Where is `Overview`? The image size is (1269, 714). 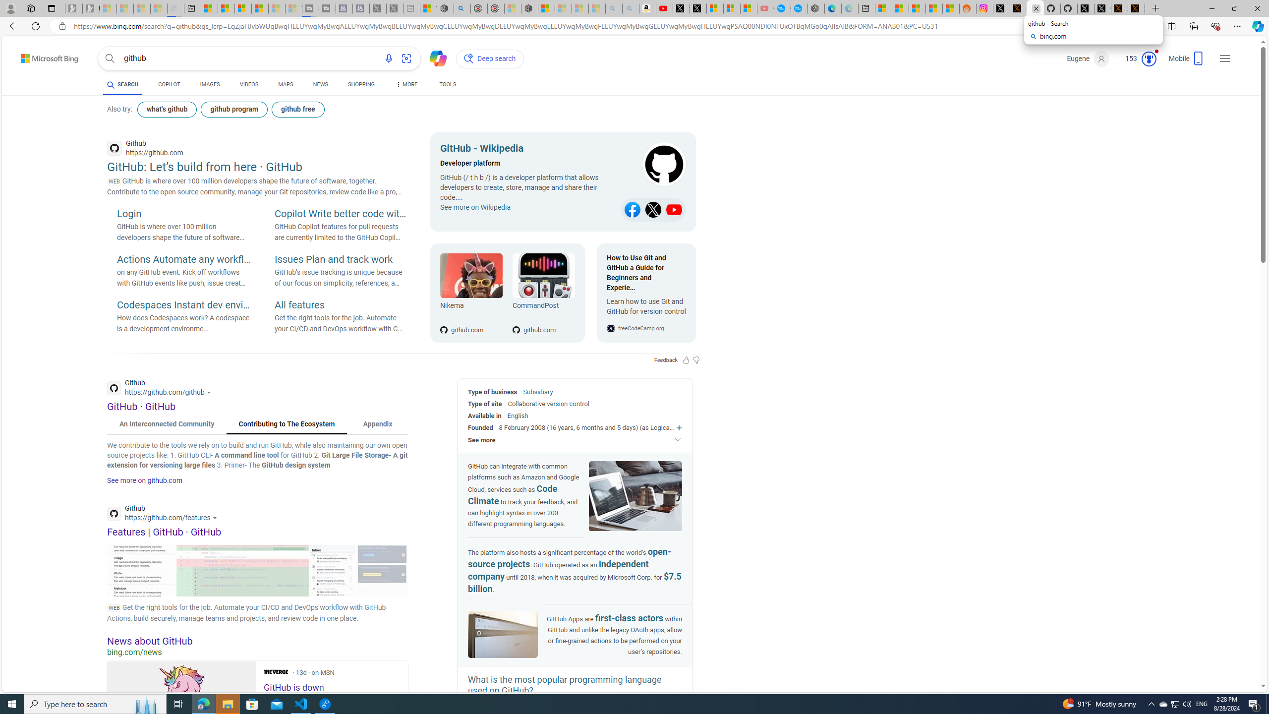
Overview is located at coordinates (243, 8).